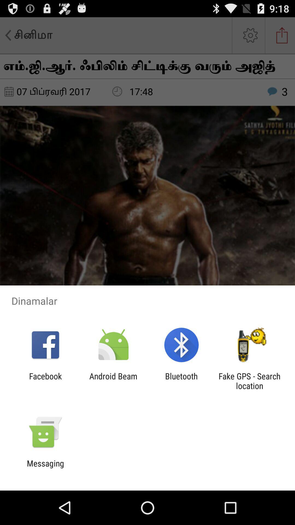 The width and height of the screenshot is (295, 525). What do you see at coordinates (113, 381) in the screenshot?
I see `press the item to the left of the bluetooth item` at bounding box center [113, 381].